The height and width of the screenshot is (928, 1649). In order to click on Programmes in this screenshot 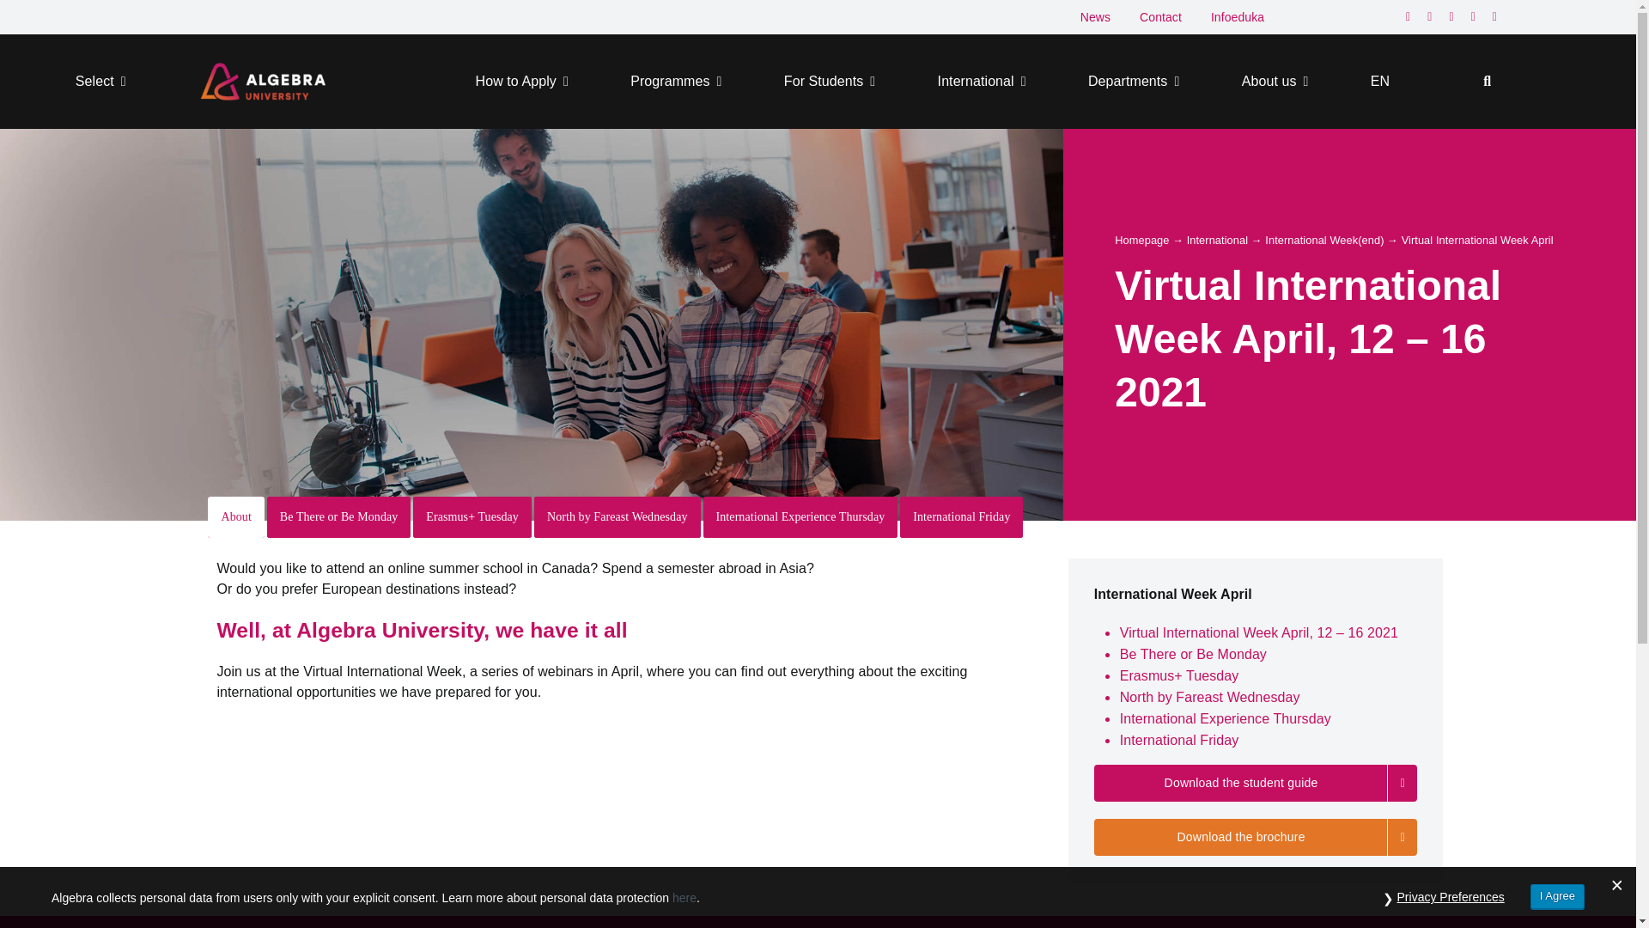, I will do `click(675, 81)`.